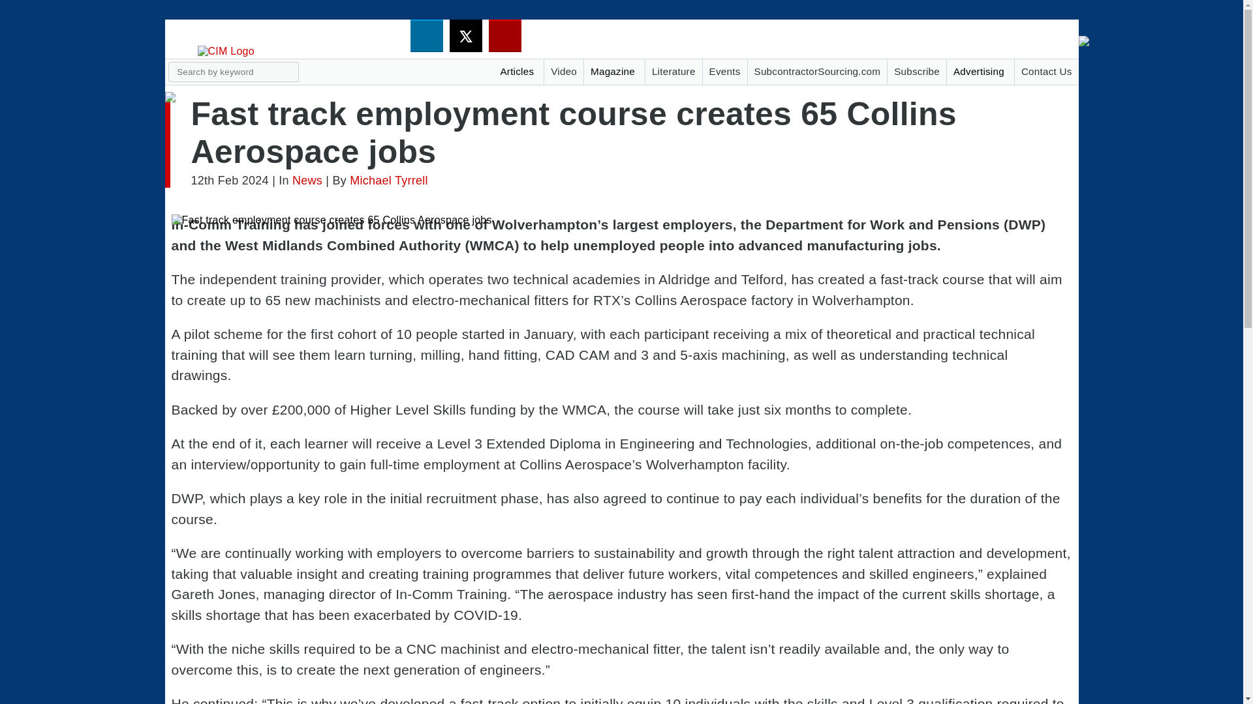  What do you see at coordinates (673, 71) in the screenshot?
I see `Literature` at bounding box center [673, 71].